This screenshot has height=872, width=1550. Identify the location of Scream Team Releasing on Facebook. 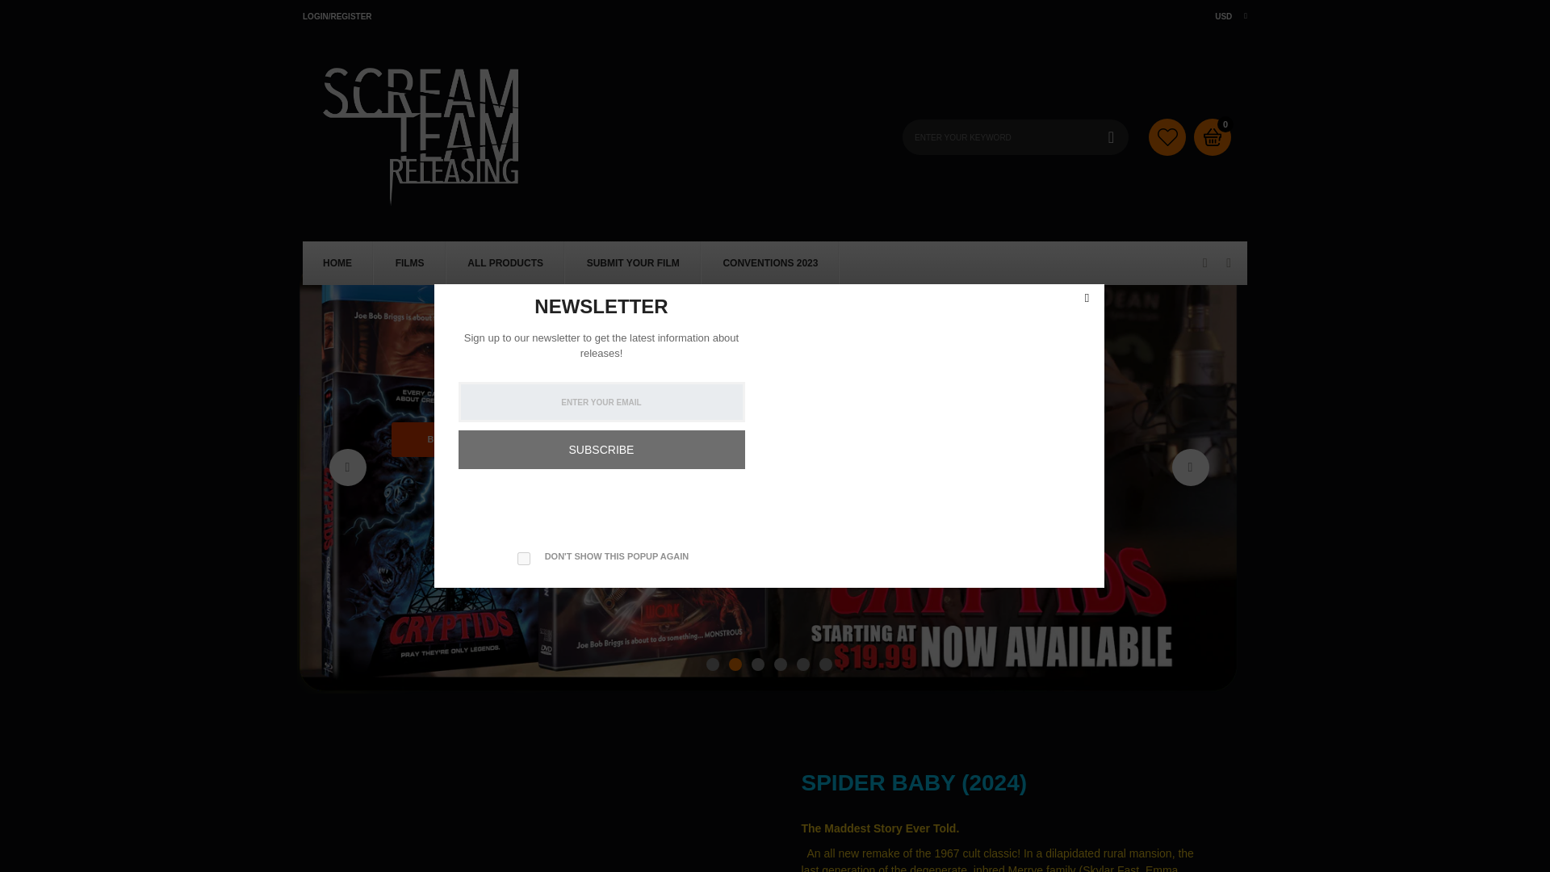
(1204, 263).